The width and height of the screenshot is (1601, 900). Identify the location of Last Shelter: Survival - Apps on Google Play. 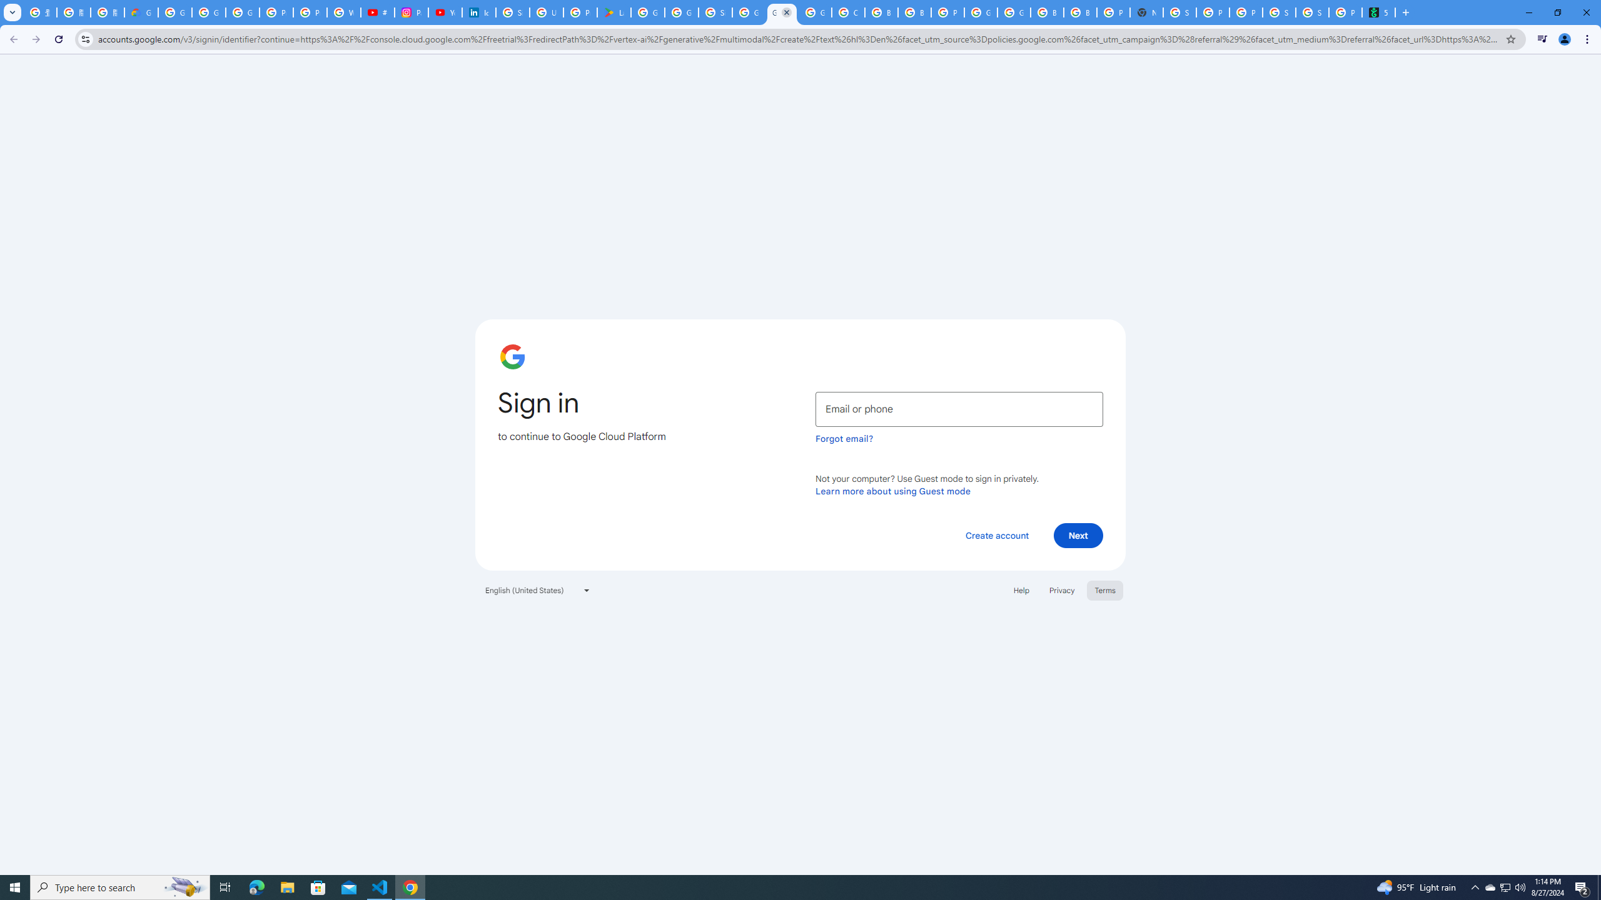
(614, 12).